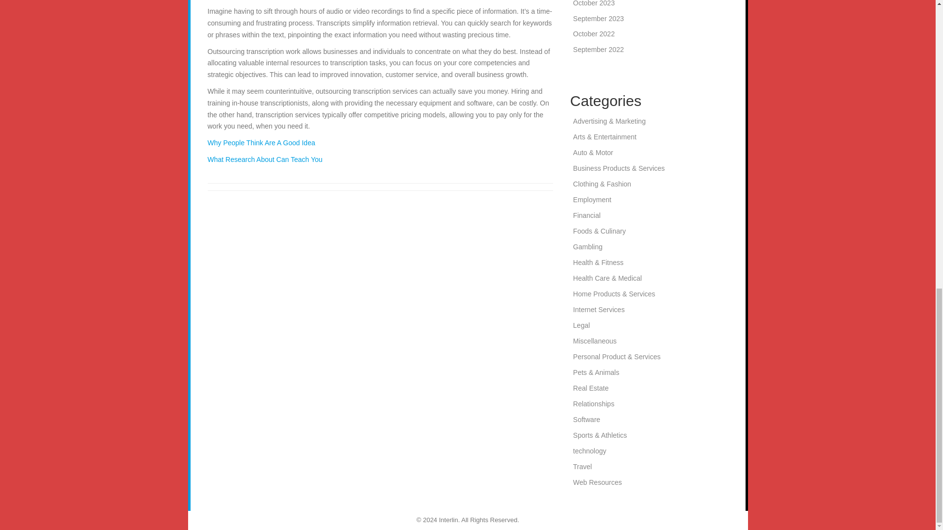 Image resolution: width=943 pixels, height=530 pixels. What do you see at coordinates (261, 142) in the screenshot?
I see `Why People Think Are A Good Idea` at bounding box center [261, 142].